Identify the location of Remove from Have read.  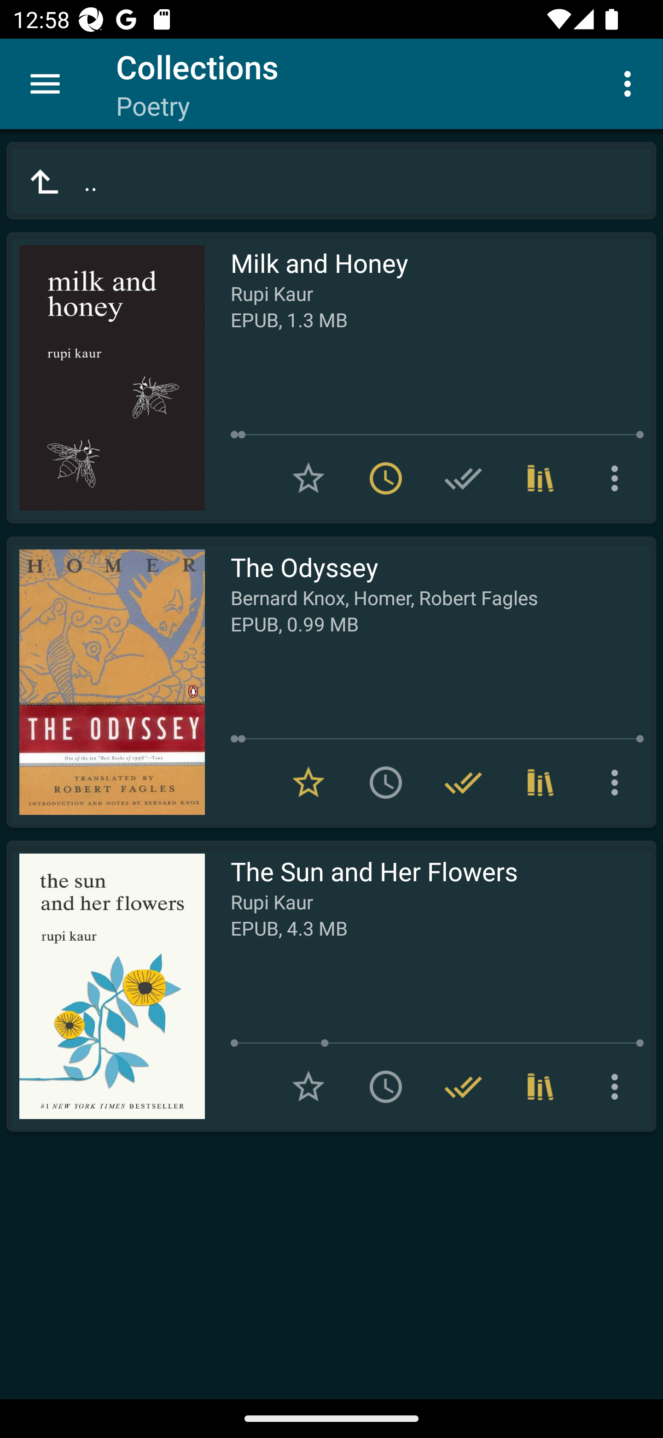
(463, 1087).